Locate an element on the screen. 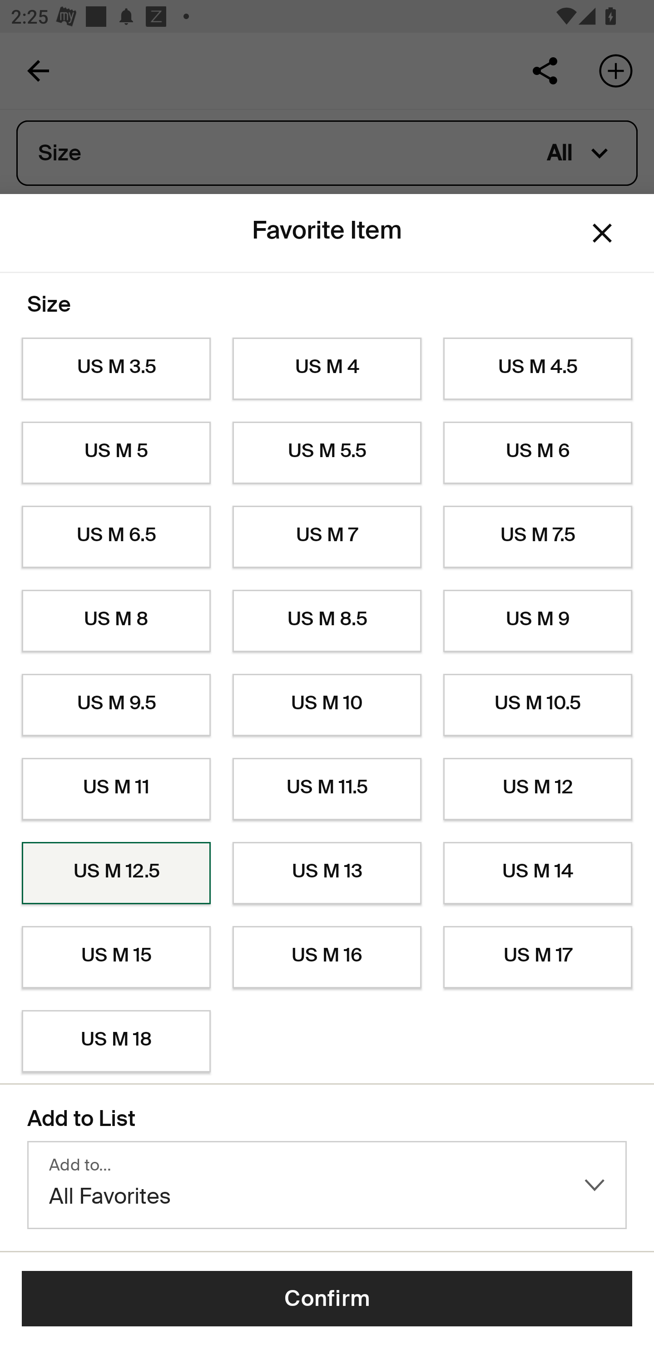 The height and width of the screenshot is (1345, 654). US M 6.5 is located at coordinates (116, 537).